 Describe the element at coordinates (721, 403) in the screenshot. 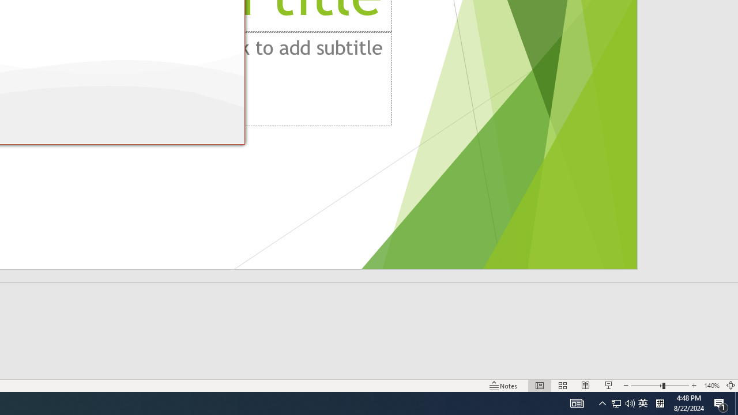

I see `Action Center, 1 new notification` at that location.